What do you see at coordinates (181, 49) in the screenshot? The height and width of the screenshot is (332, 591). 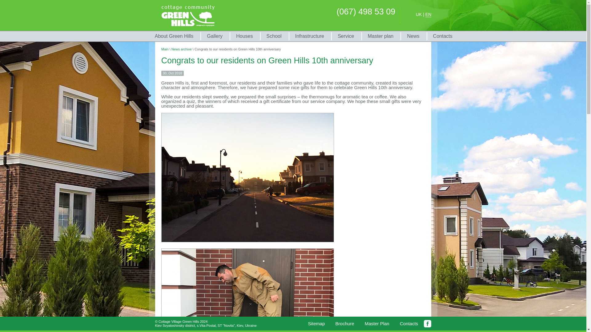 I see `News archive` at bounding box center [181, 49].